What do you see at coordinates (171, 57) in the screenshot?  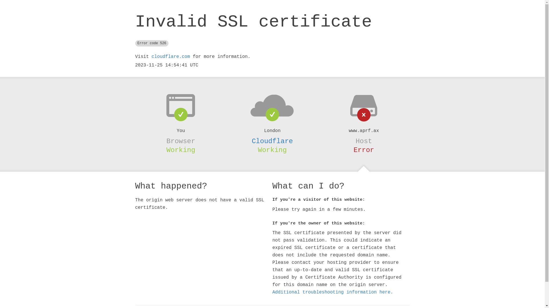 I see `cloudflare.com` at bounding box center [171, 57].